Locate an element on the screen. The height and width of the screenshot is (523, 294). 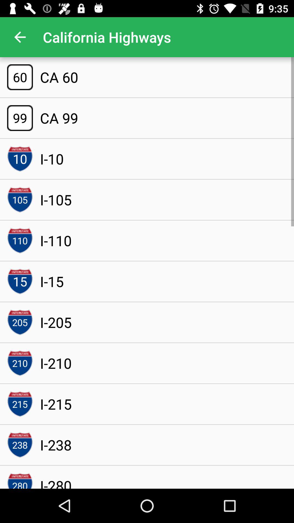
tap the ca 99 is located at coordinates (59, 118).